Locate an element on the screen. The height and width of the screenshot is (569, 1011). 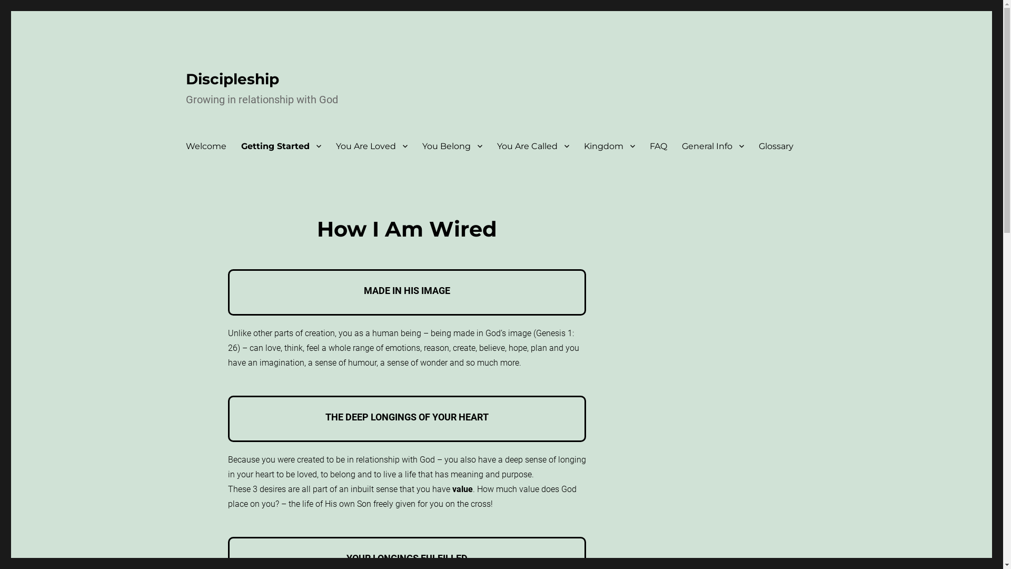
Kingdom is located at coordinates (609, 146).